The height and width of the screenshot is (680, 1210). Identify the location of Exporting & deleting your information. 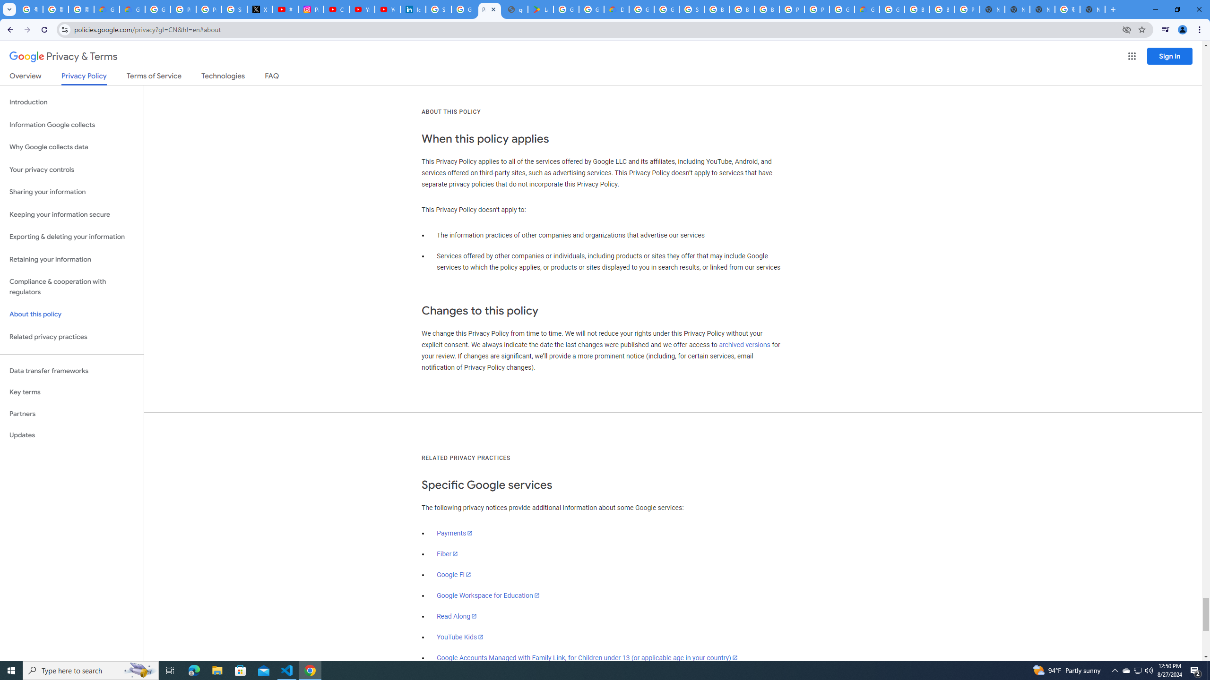
(72, 237).